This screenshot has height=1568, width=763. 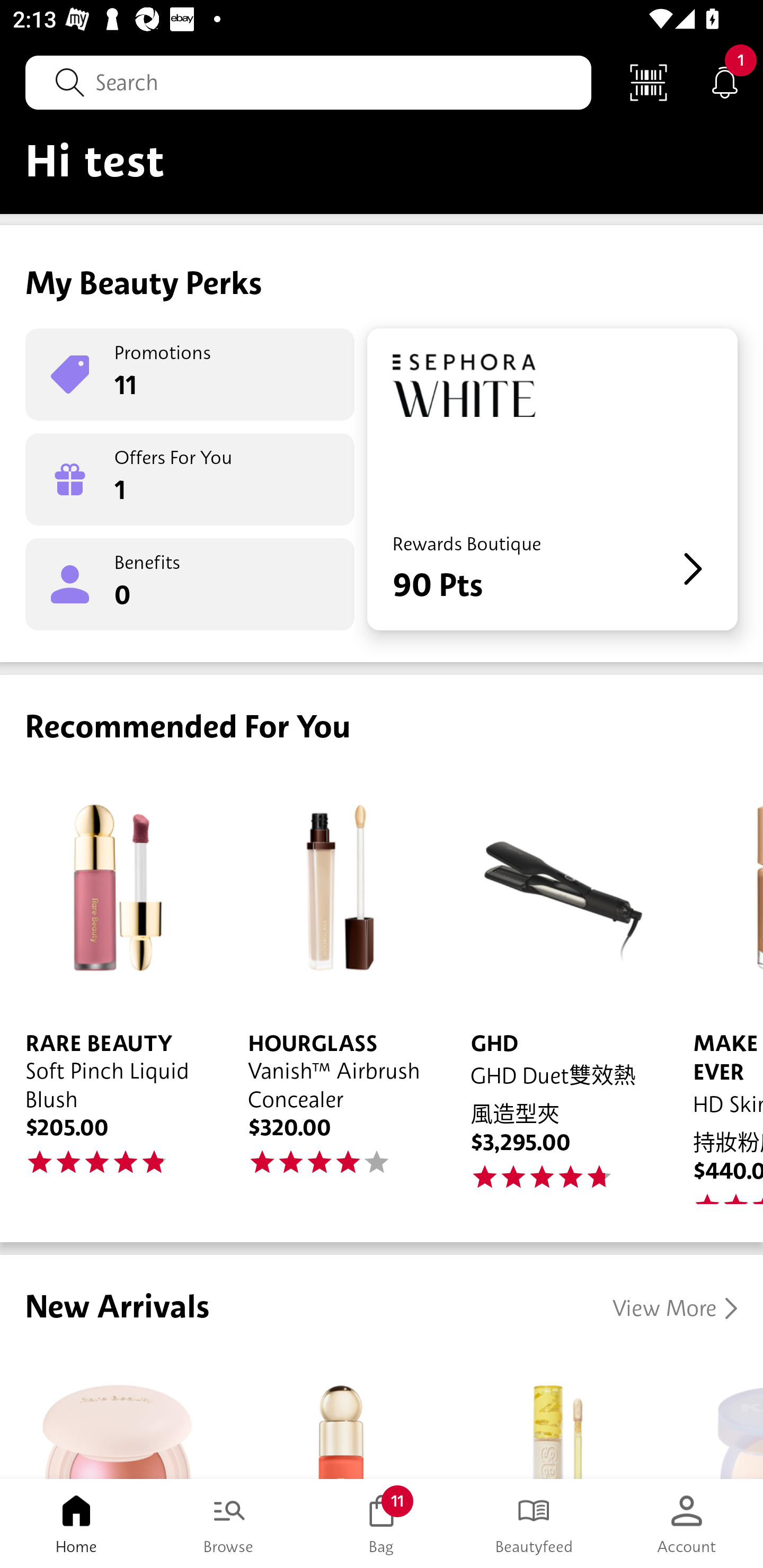 I want to click on Scan Code, so click(x=649, y=82).